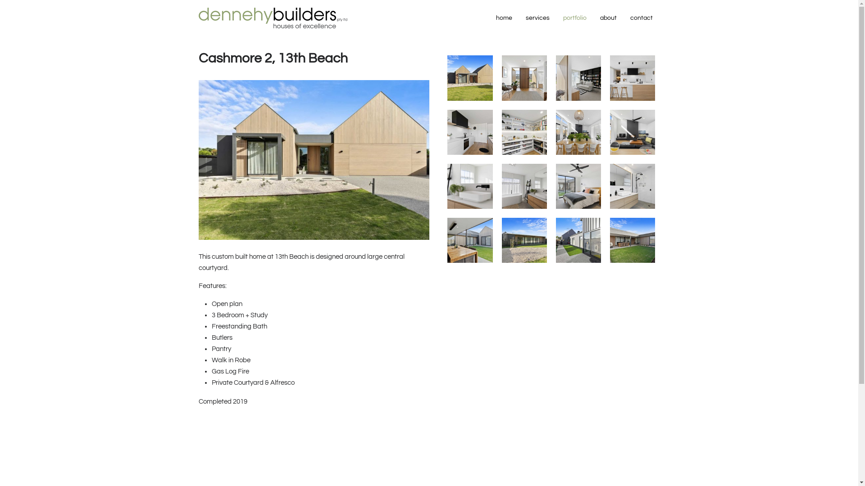 Image resolution: width=865 pixels, height=486 pixels. What do you see at coordinates (470, 132) in the screenshot?
I see `Custom build kitchen 13th Beach` at bounding box center [470, 132].